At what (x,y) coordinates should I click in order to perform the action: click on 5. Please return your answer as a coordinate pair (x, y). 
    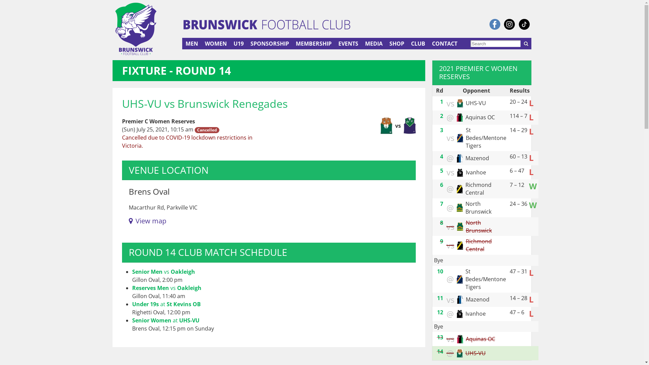
    Looking at the image, I should click on (441, 171).